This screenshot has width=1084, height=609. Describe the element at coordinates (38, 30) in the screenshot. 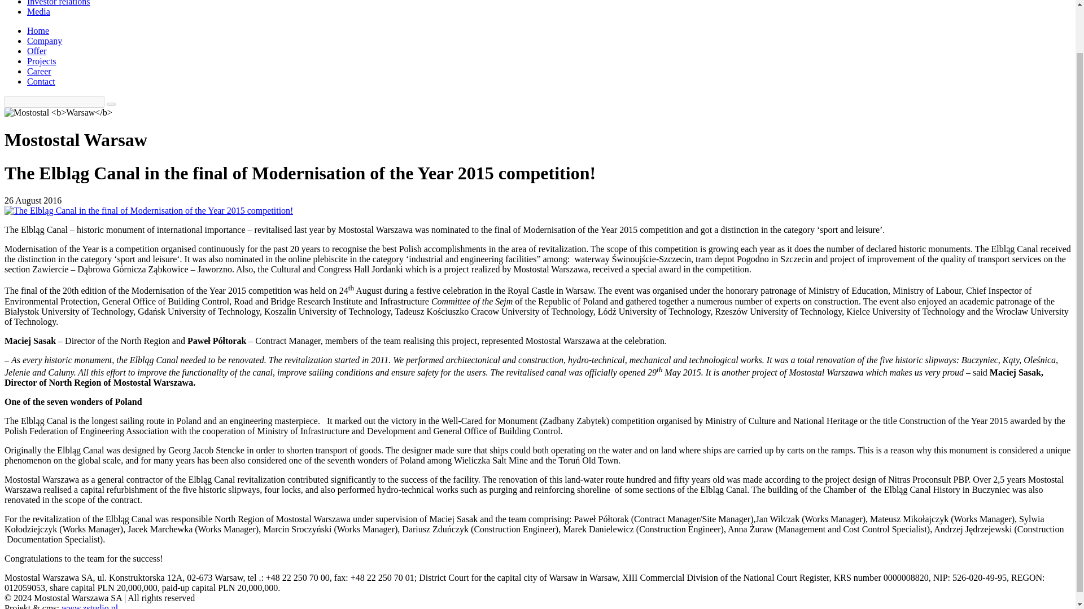

I see `Home` at that location.